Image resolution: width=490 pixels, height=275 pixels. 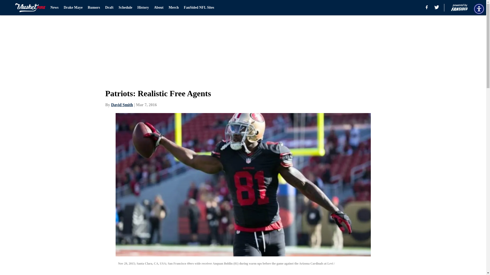 What do you see at coordinates (174, 8) in the screenshot?
I see `Merch` at bounding box center [174, 8].